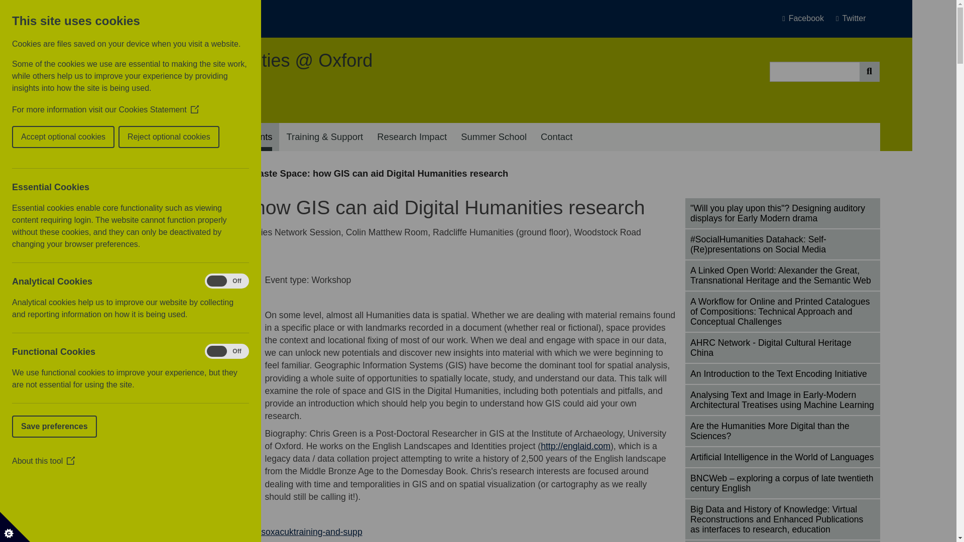 This screenshot has width=964, height=542. Describe the element at coordinates (782, 347) in the screenshot. I see `AHRC Network - Digital Cultural Heritage China` at that location.